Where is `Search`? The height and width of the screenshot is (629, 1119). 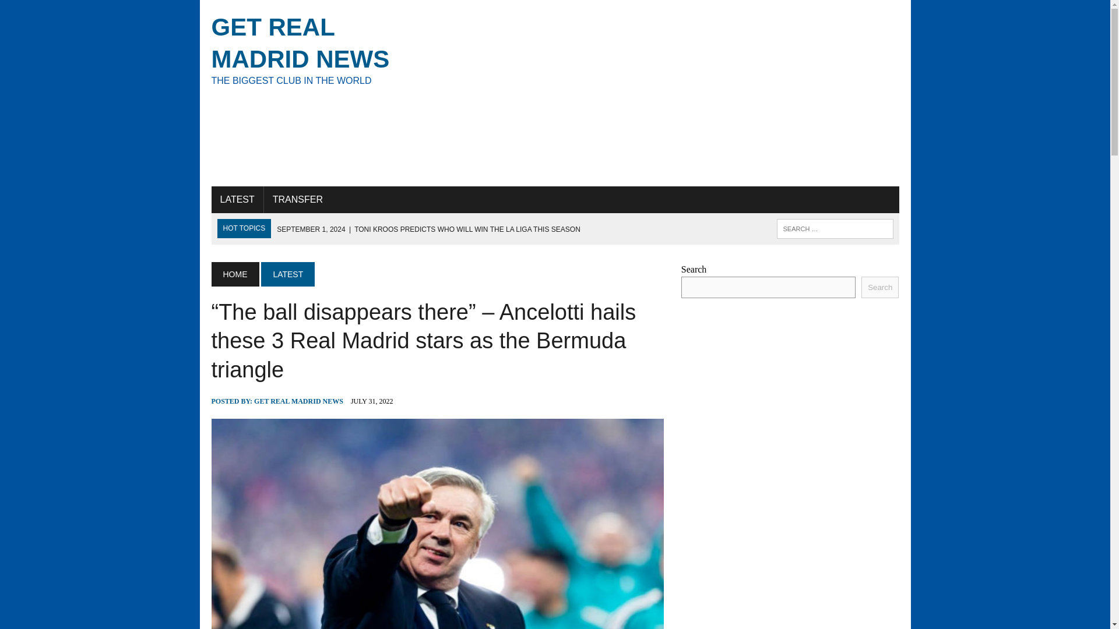
Search is located at coordinates (237, 199).